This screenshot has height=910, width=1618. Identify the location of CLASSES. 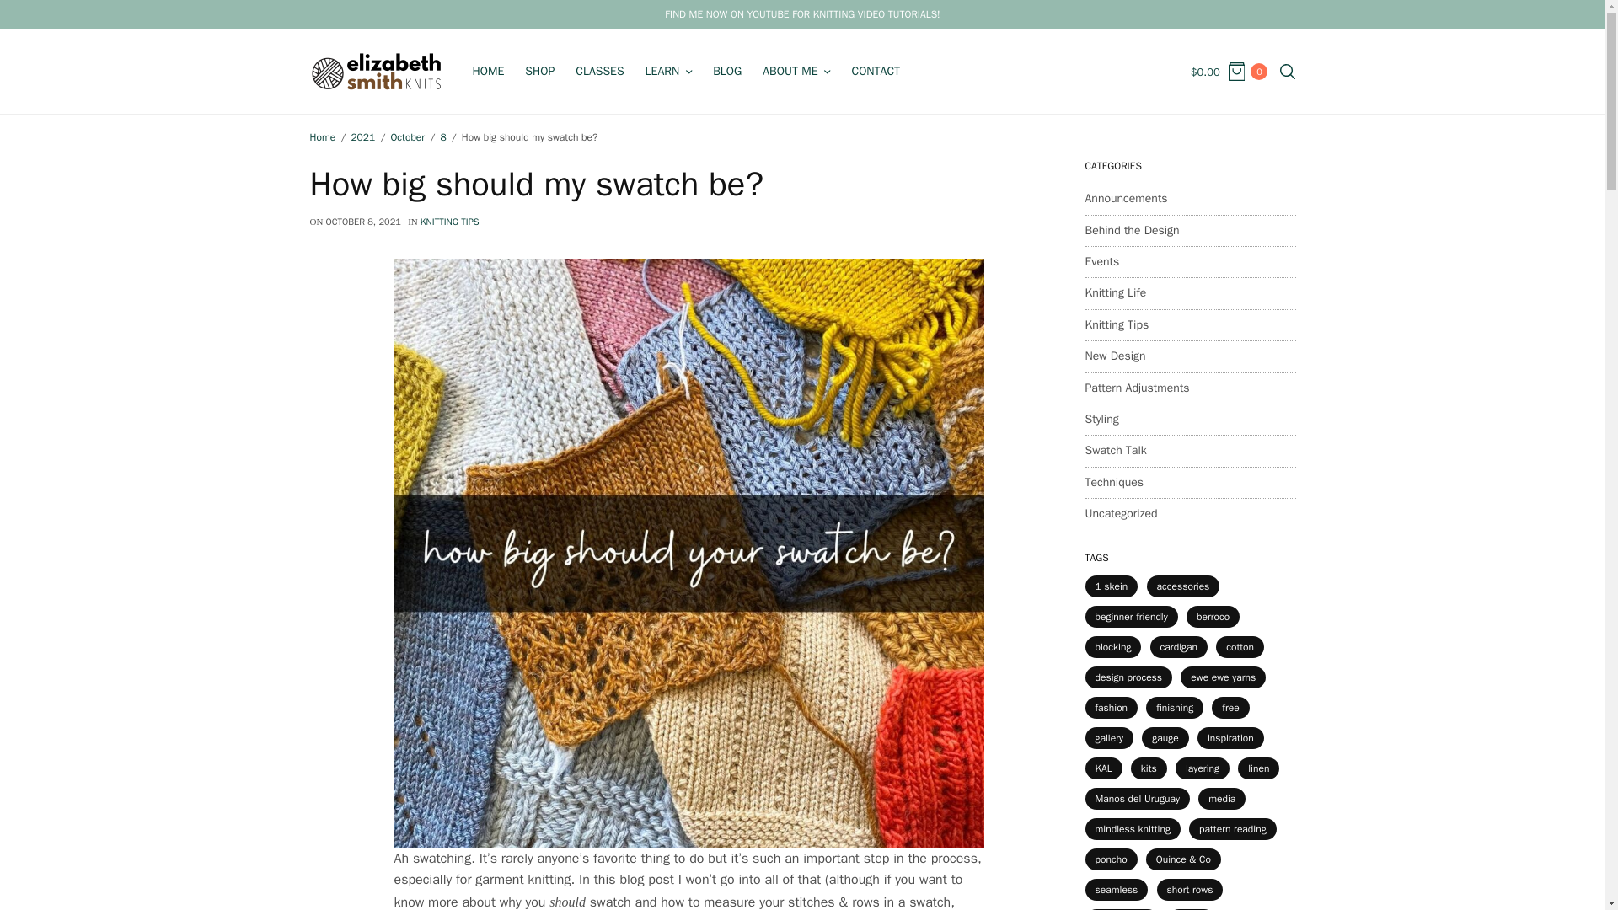
(599, 72).